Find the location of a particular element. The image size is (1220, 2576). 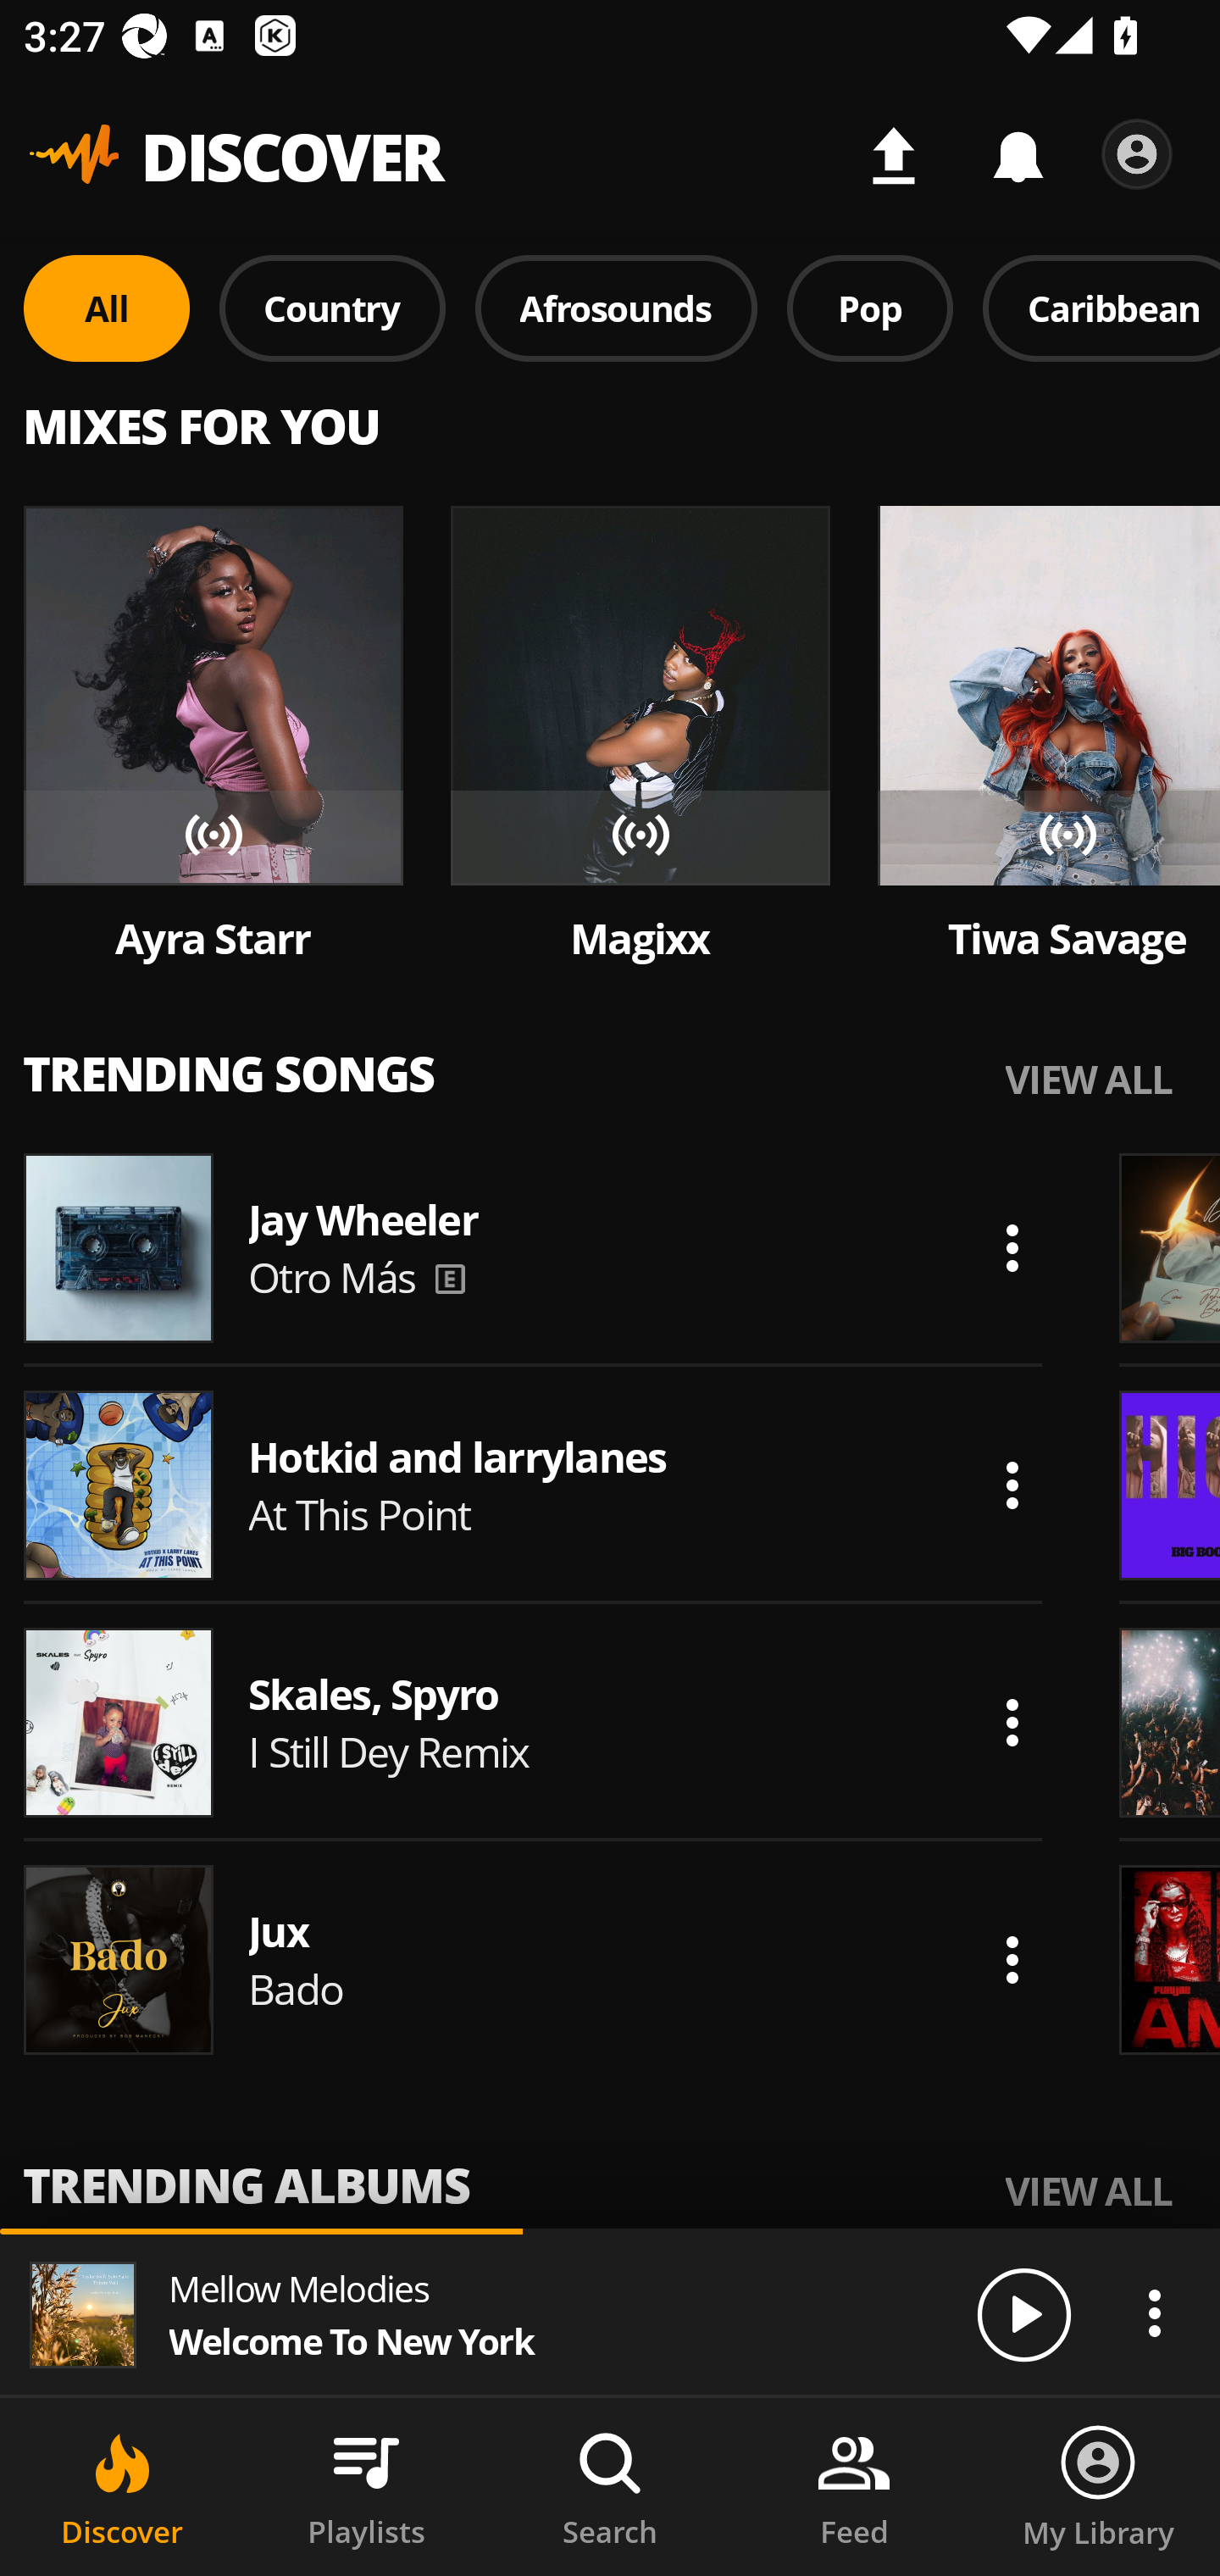

VIEW ALL is located at coordinates (1088, 1078).